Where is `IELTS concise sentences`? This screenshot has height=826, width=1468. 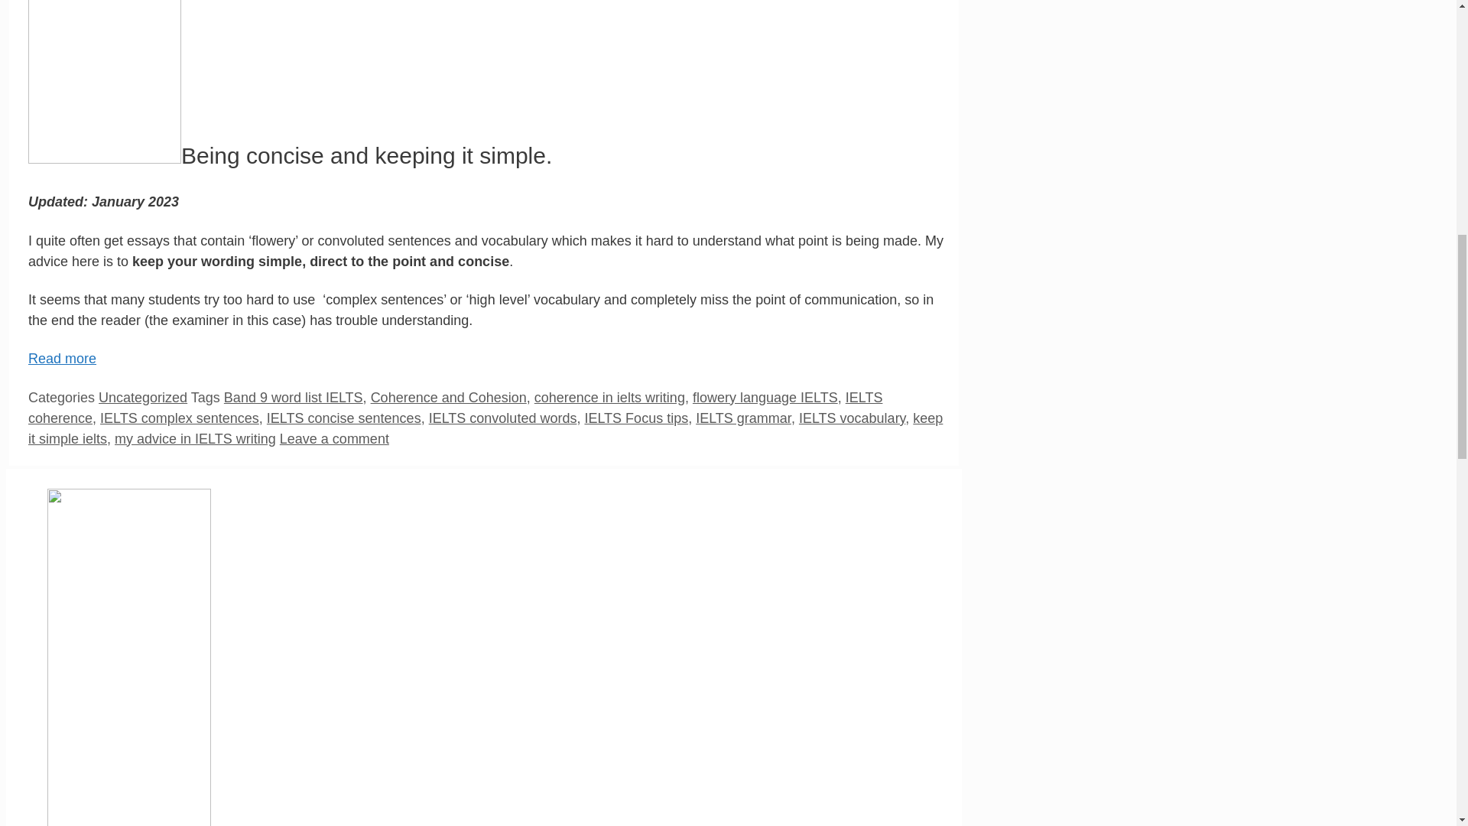
IELTS concise sentences is located at coordinates (344, 418).